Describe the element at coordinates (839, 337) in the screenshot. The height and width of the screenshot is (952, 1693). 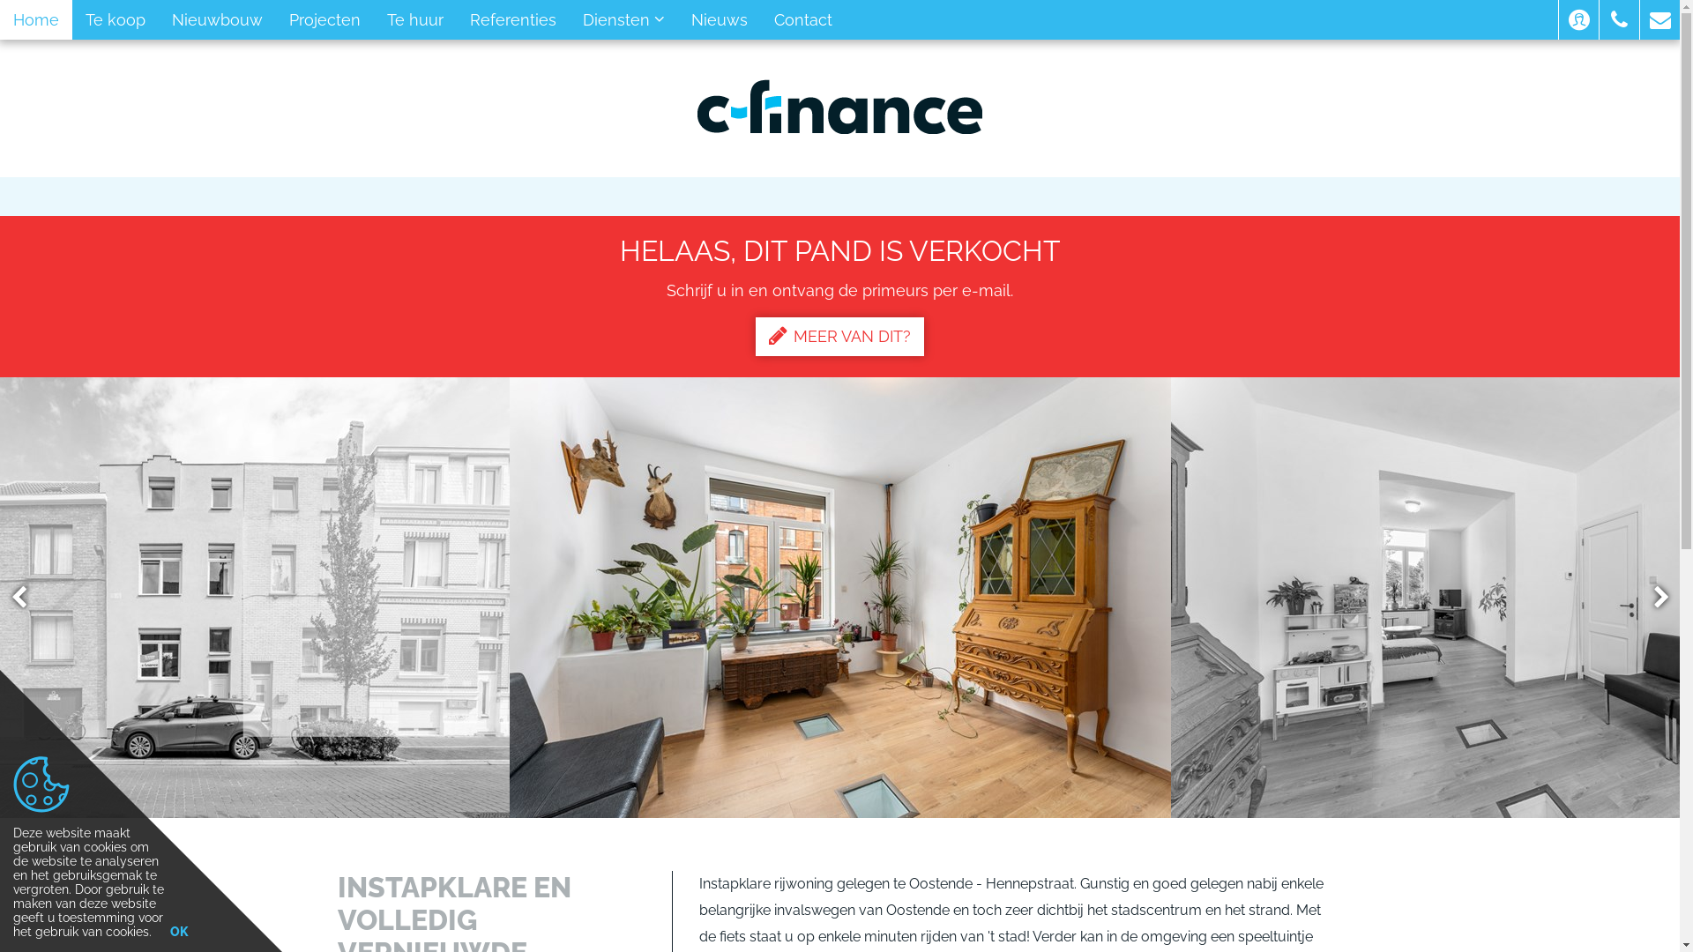
I see `MEER VAN DIT?` at that location.